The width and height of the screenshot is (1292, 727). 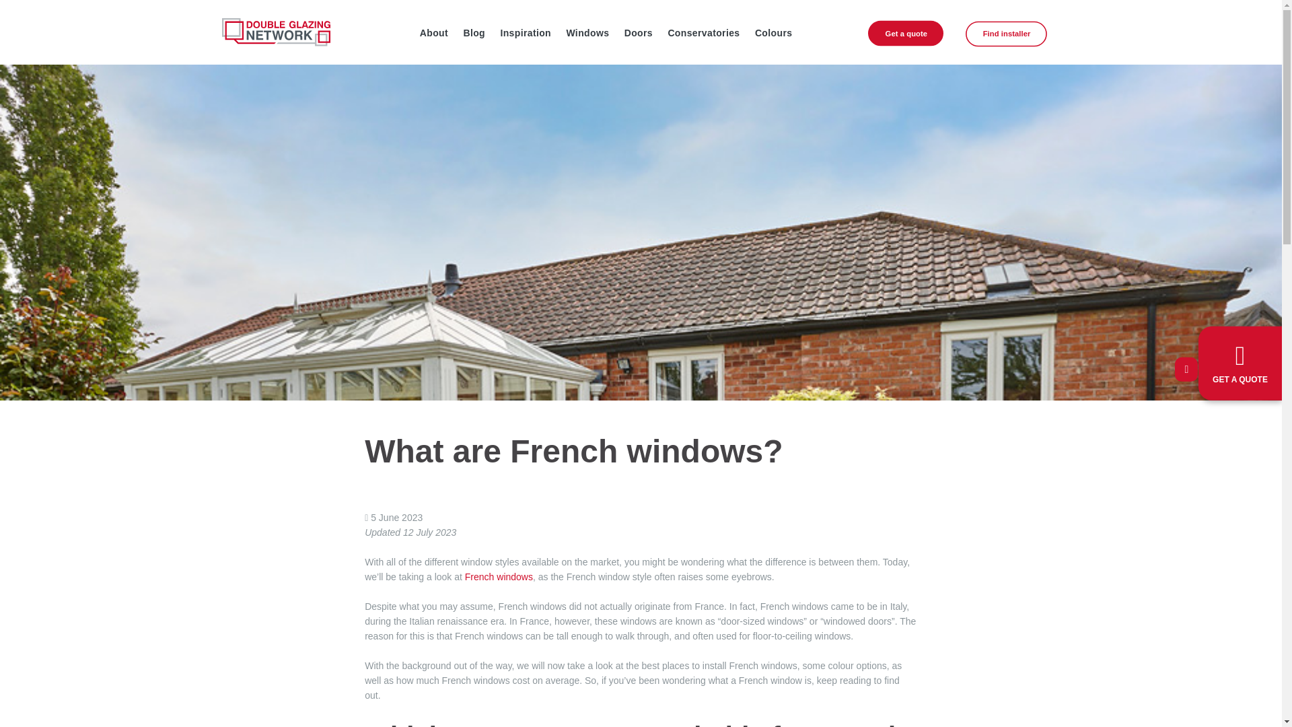 What do you see at coordinates (474, 32) in the screenshot?
I see `Blog` at bounding box center [474, 32].